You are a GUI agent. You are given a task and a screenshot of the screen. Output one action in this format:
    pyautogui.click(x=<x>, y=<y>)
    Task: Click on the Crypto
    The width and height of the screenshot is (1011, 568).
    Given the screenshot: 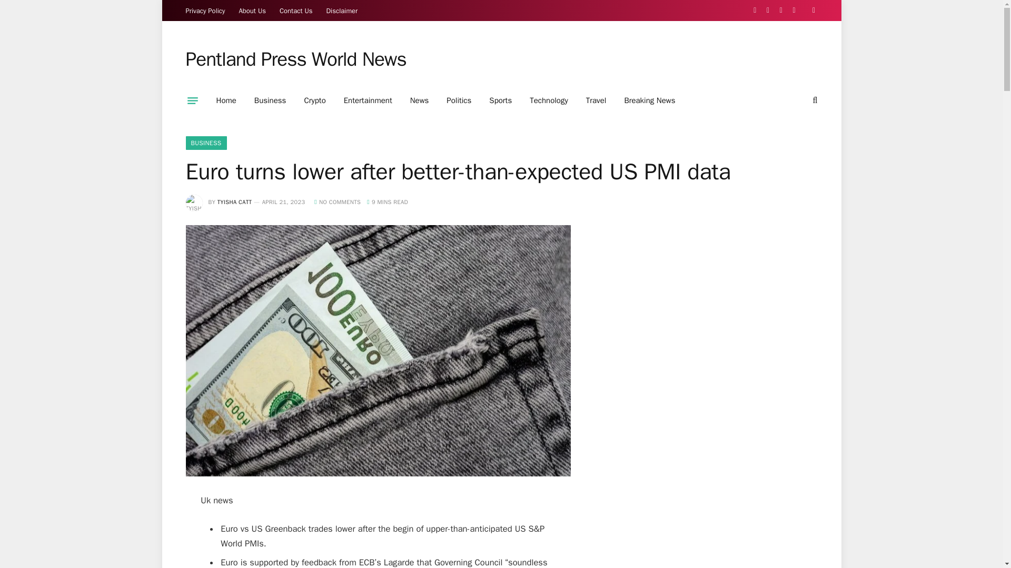 What is the action you would take?
    pyautogui.click(x=315, y=100)
    